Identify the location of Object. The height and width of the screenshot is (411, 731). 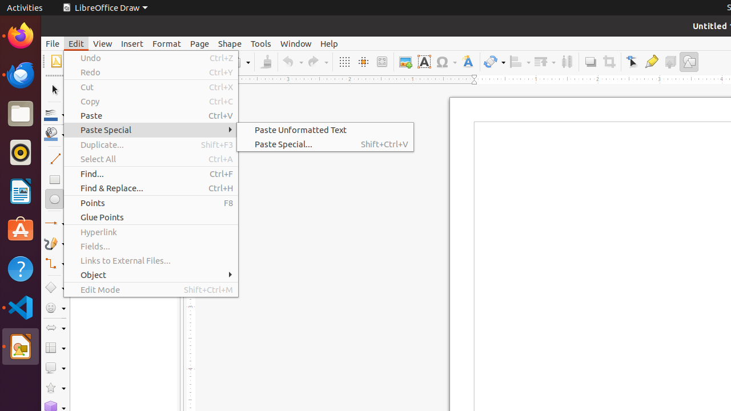
(151, 275).